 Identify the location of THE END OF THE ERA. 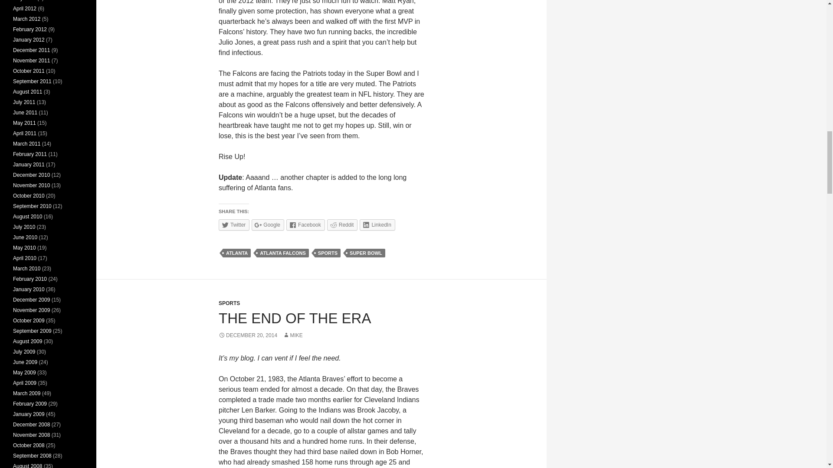
(294, 318).